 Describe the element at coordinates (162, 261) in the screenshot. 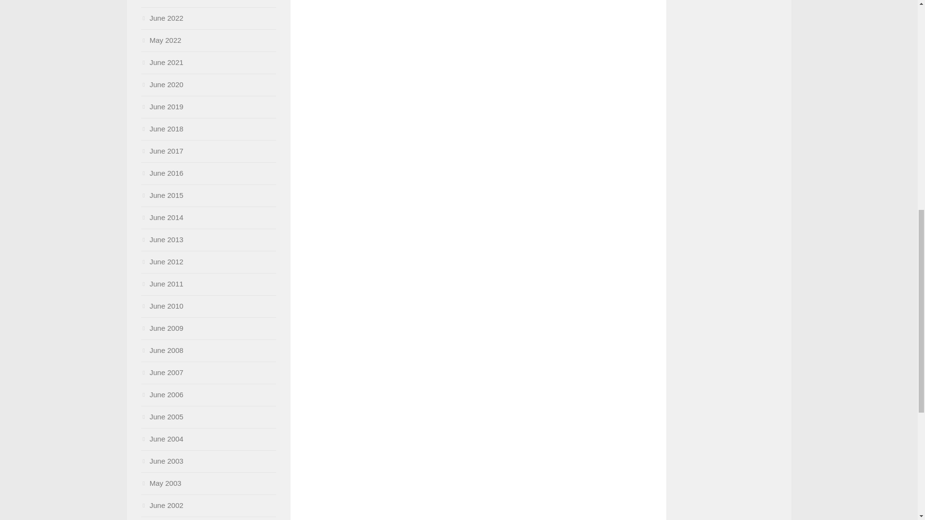

I see `June 2012` at that location.